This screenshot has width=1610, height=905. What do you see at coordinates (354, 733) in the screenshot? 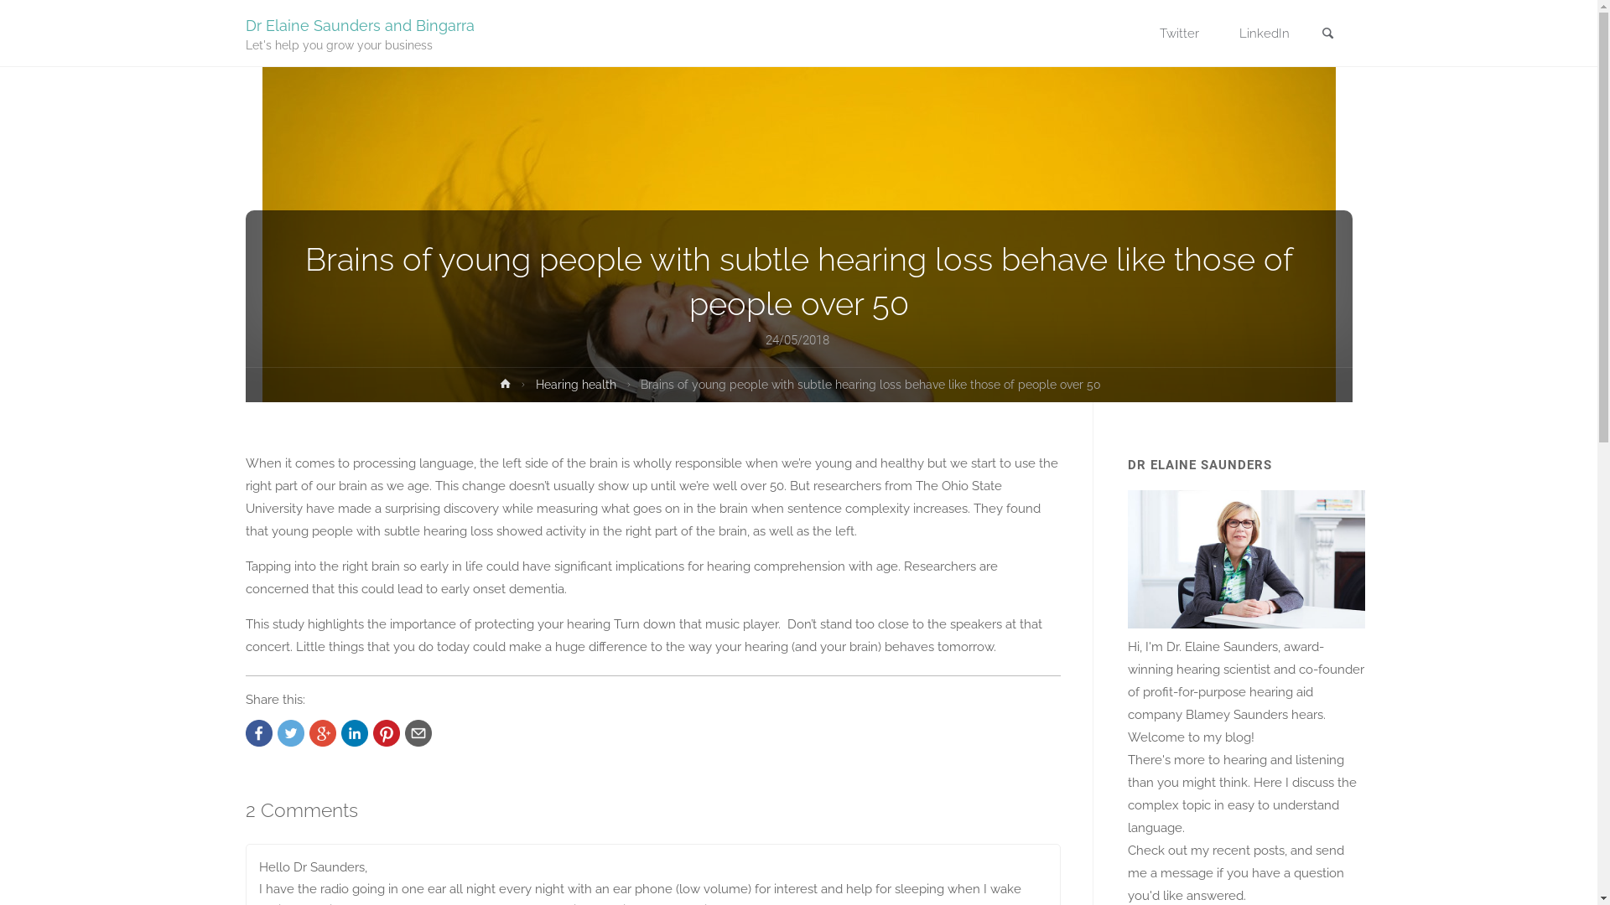
I see `Click to share on LinkedIn` at bounding box center [354, 733].